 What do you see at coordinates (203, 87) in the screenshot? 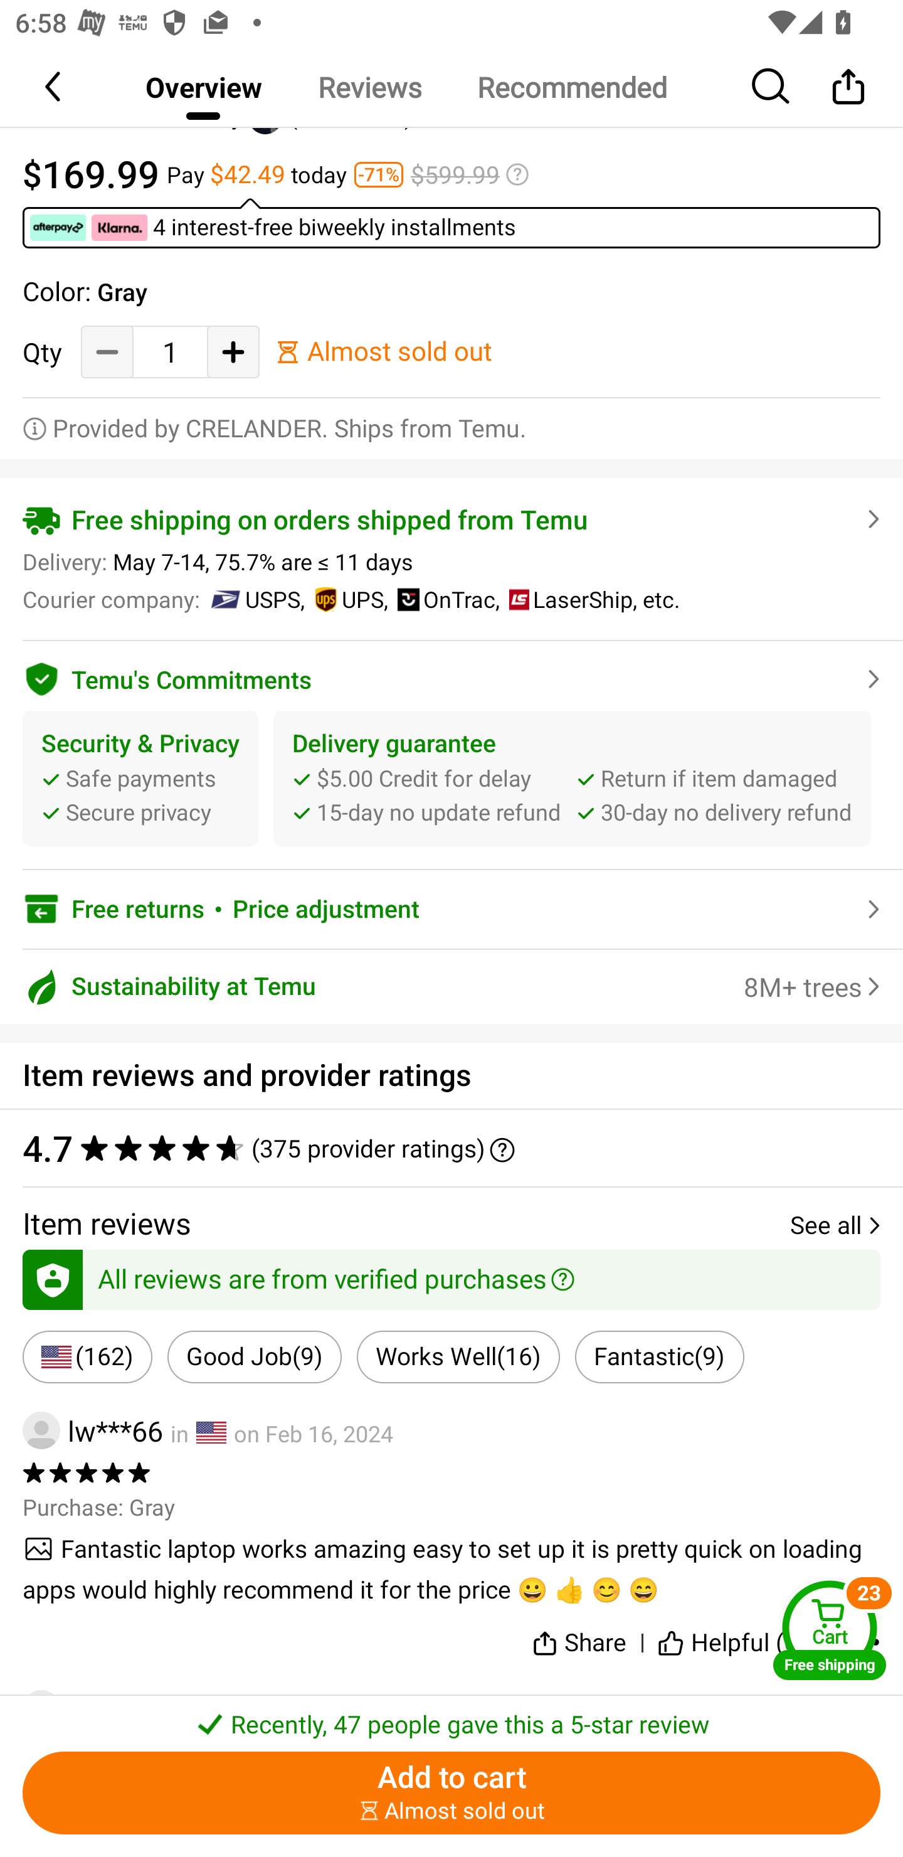
I see `Overview` at bounding box center [203, 87].